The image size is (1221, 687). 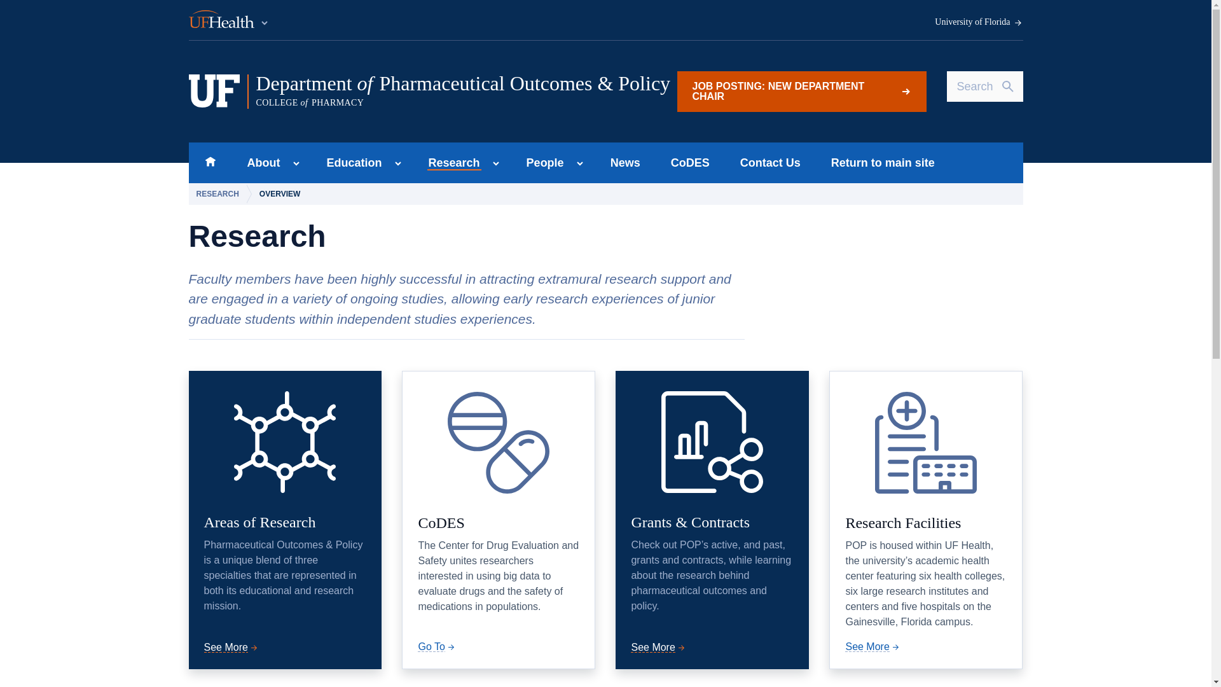 What do you see at coordinates (801, 92) in the screenshot?
I see `See More` at bounding box center [801, 92].